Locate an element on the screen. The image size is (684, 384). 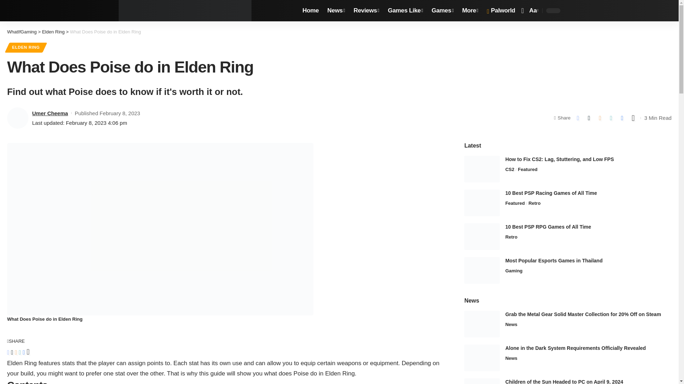
Go to the Elden Ring Category archives. is located at coordinates (53, 32).